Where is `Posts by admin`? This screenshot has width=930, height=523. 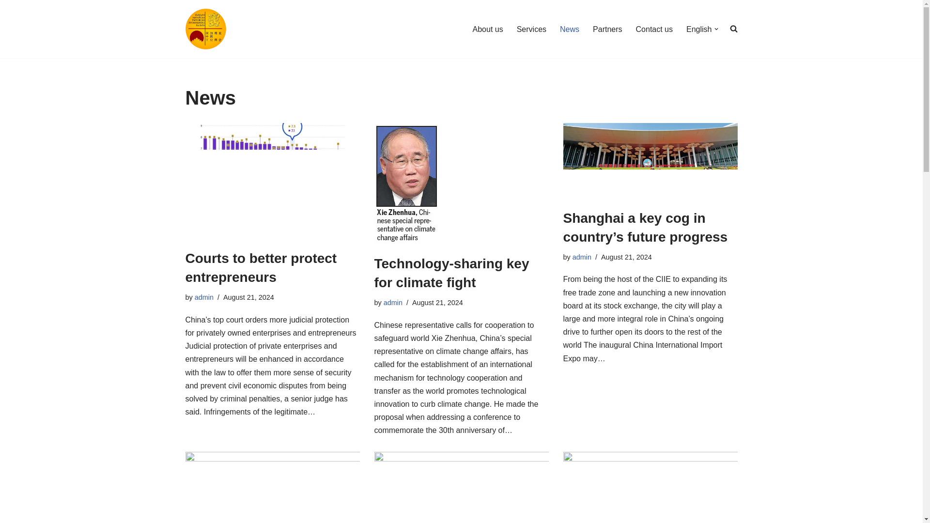
Posts by admin is located at coordinates (582, 257).